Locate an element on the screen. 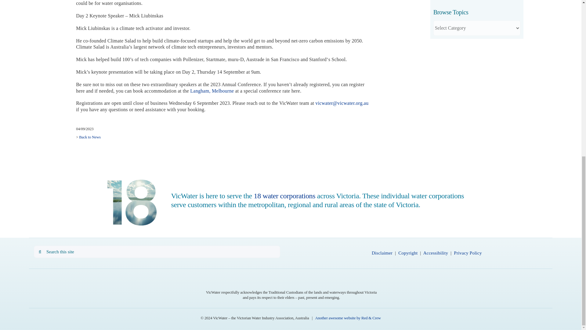 This screenshot has width=586, height=330. Accessibility is located at coordinates (436, 253).